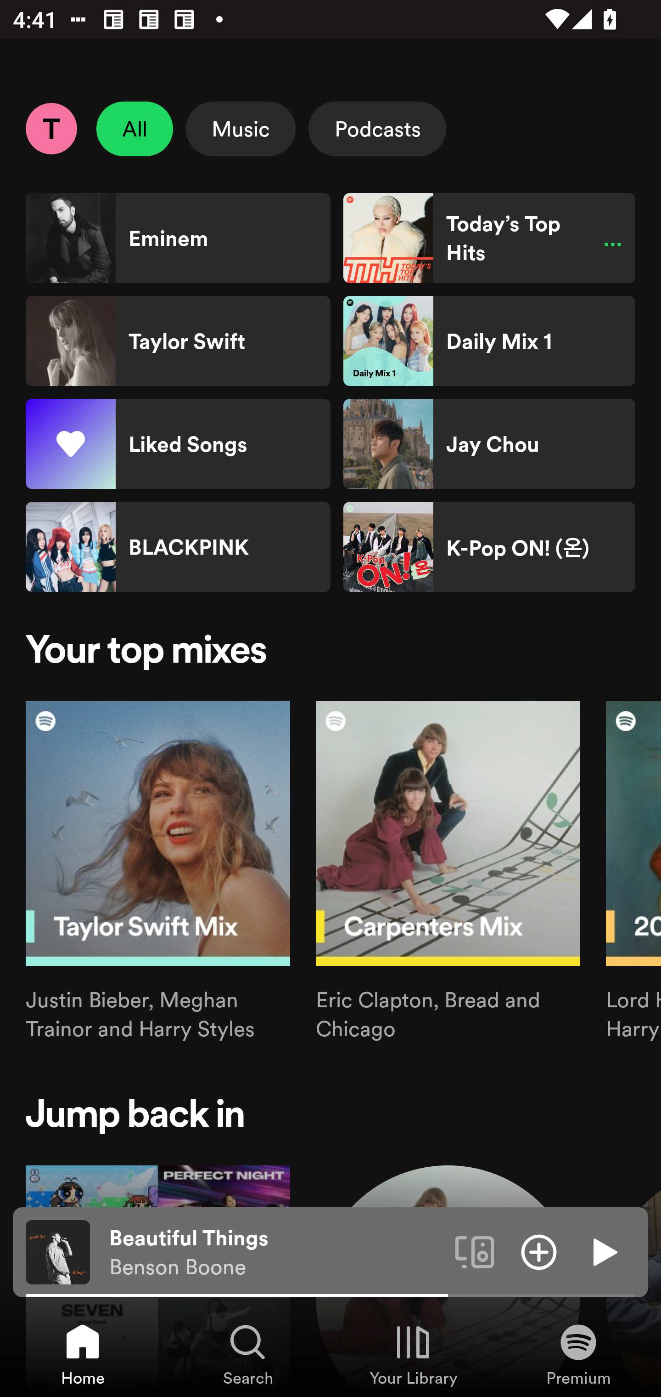 This screenshot has height=1397, width=661. I want to click on K-Pop ON! (온) Shortcut K-Pop ON! (온), so click(489, 547).